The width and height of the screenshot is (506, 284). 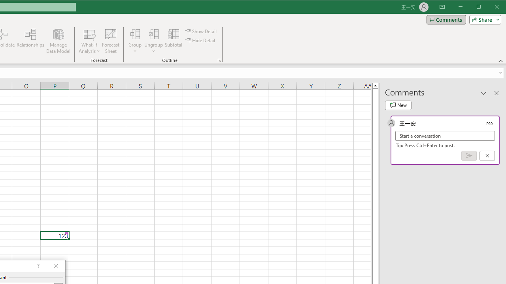 What do you see at coordinates (445, 136) in the screenshot?
I see `Start a conversation` at bounding box center [445, 136].